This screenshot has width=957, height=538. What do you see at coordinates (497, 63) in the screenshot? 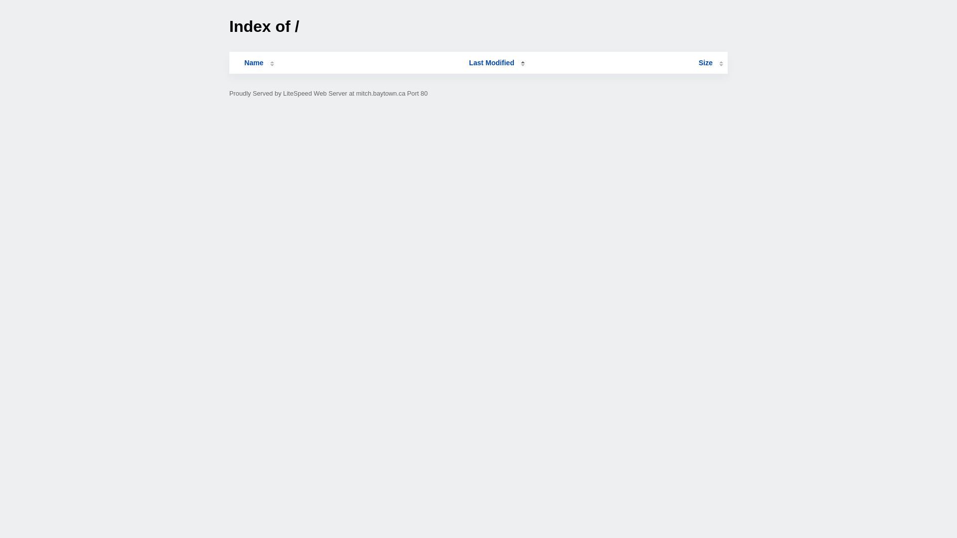
I see `Last Modified` at bounding box center [497, 63].